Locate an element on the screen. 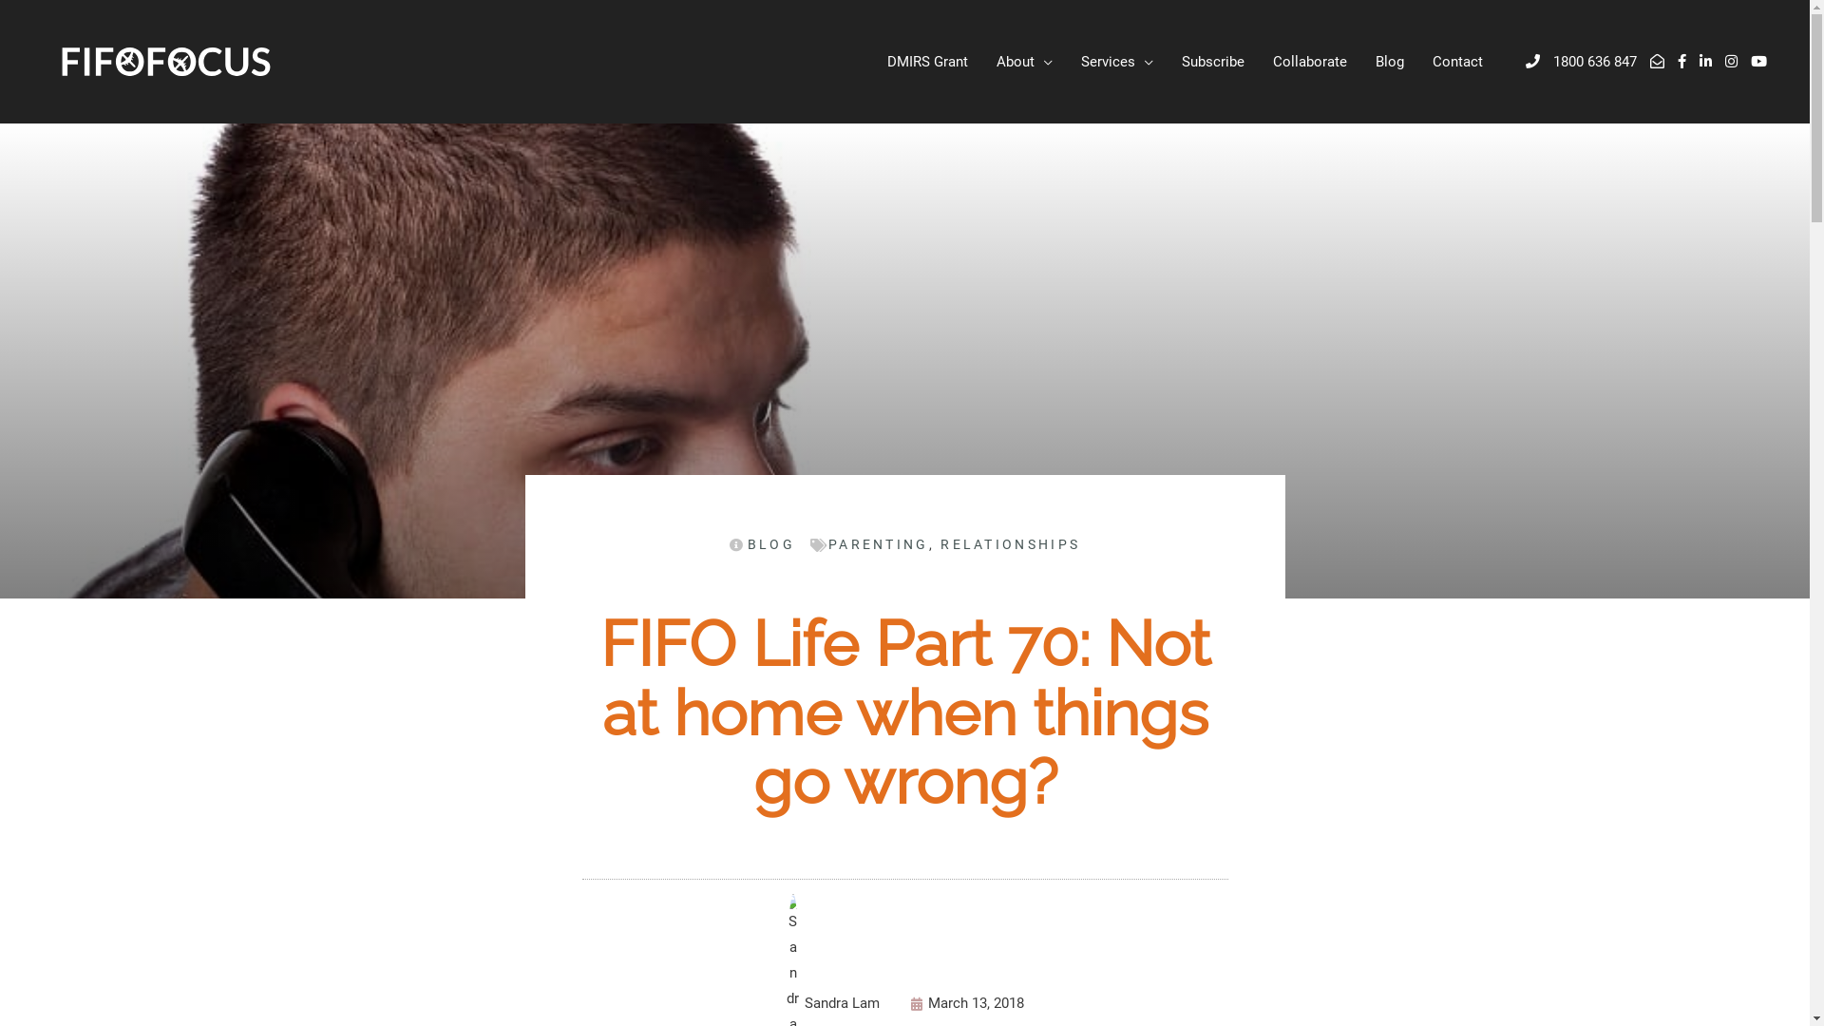 This screenshot has width=1824, height=1026. Services is located at coordinates (1117, 63).